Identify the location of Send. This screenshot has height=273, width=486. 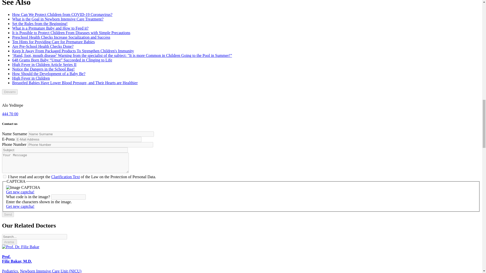
(8, 214).